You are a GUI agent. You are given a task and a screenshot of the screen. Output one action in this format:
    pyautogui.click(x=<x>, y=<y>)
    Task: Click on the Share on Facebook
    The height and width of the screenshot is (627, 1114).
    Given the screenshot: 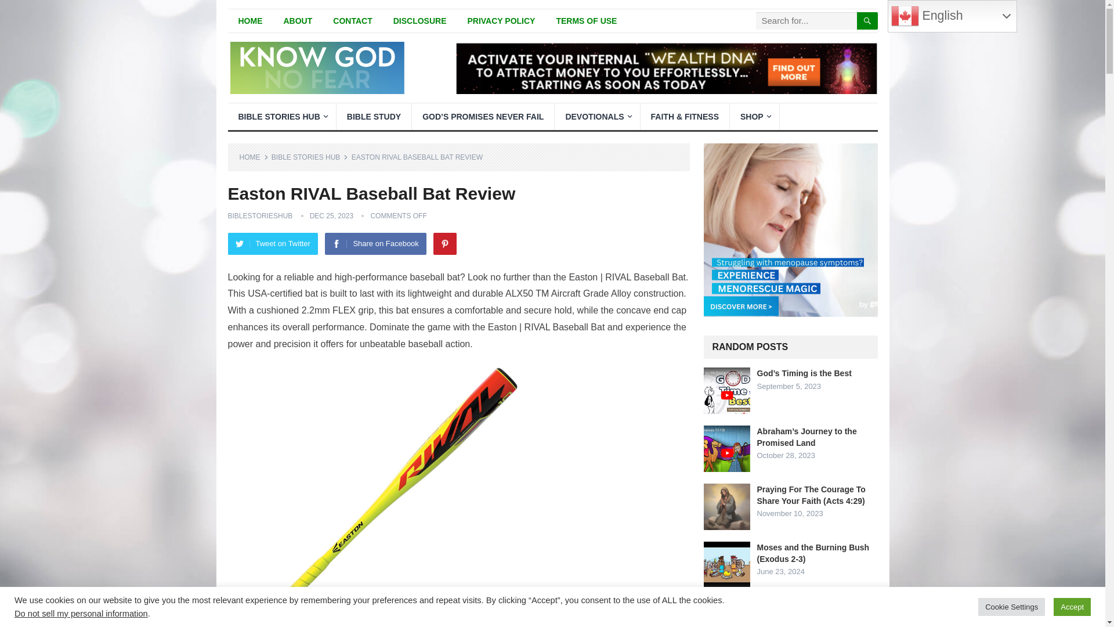 What is the action you would take?
    pyautogui.click(x=375, y=243)
    